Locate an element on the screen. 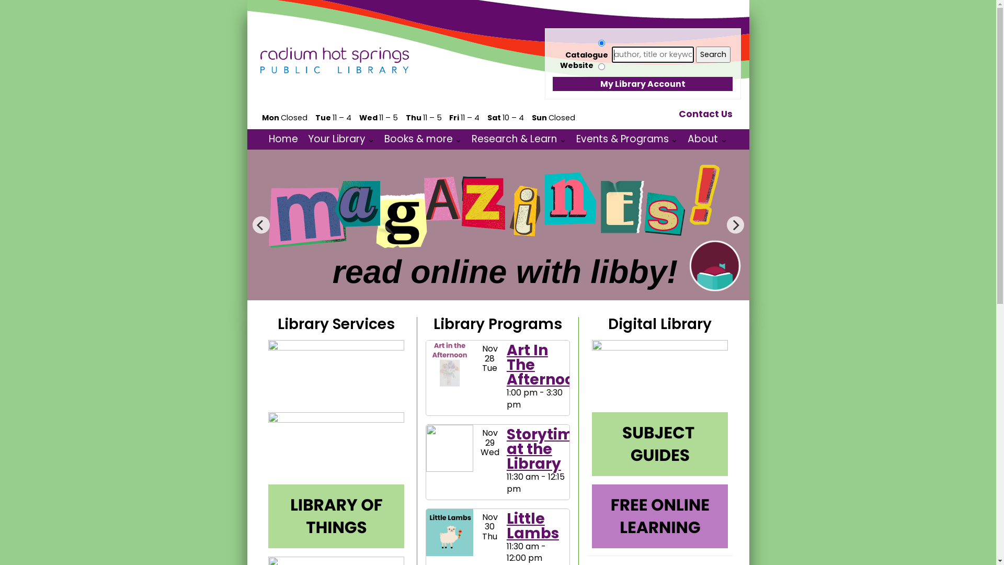  Little Lambs is located at coordinates (532, 526).